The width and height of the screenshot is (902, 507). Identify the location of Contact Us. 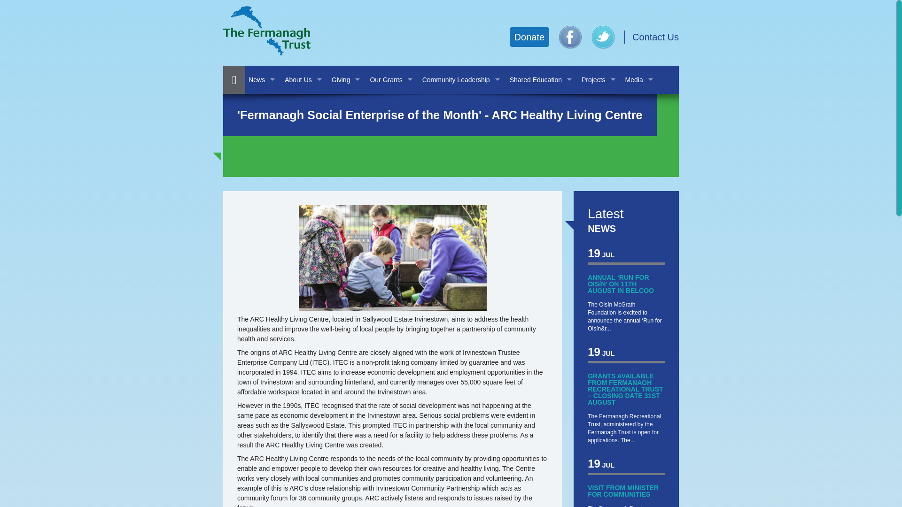
(655, 37).